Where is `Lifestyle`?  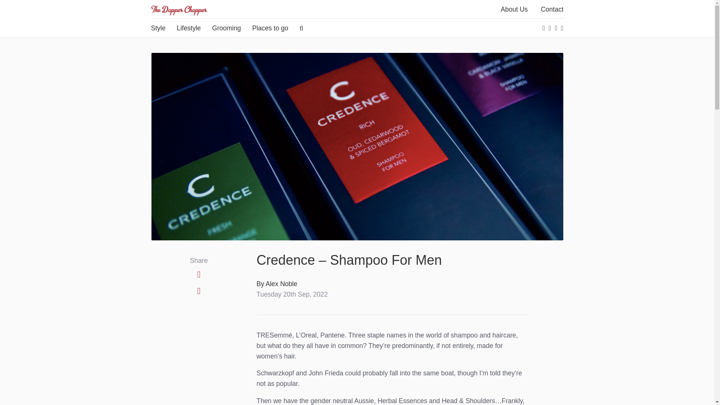 Lifestyle is located at coordinates (188, 28).